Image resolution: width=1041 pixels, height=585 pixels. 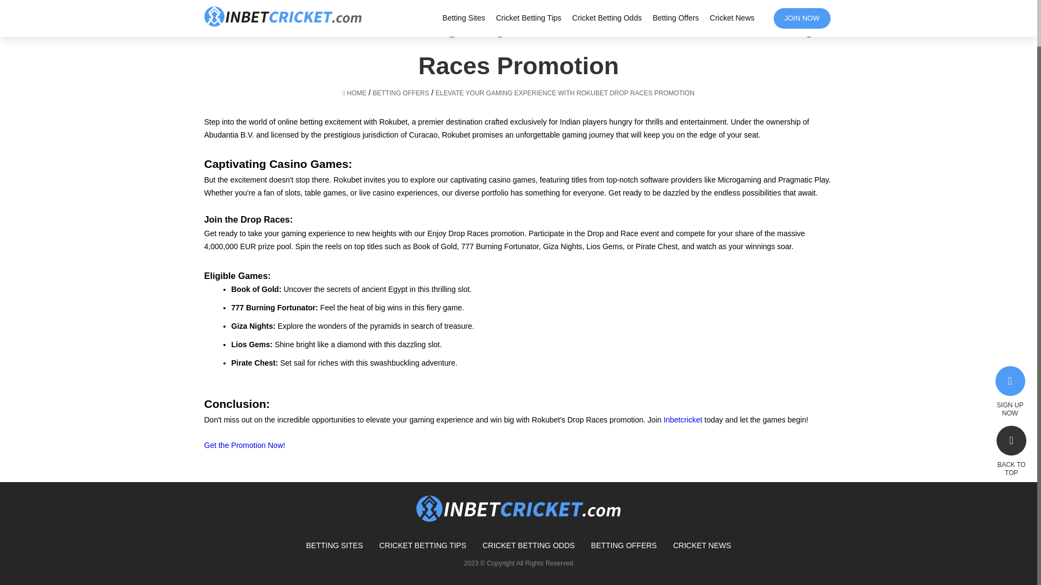 What do you see at coordinates (334, 545) in the screenshot?
I see `BETTING SITES` at bounding box center [334, 545].